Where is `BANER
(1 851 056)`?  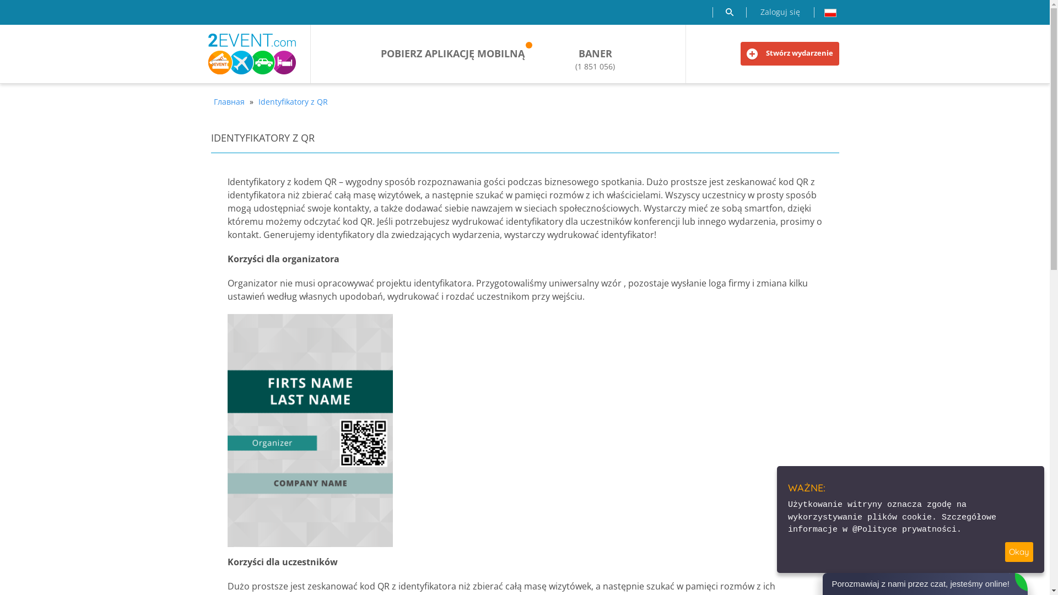
BANER
(1 851 056) is located at coordinates (595, 59).